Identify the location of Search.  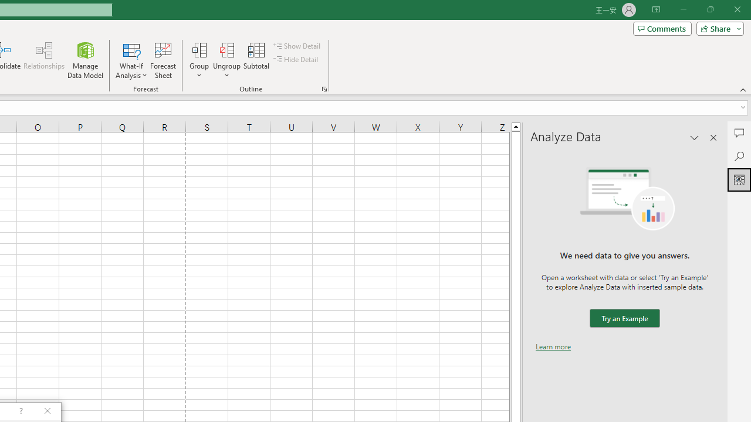
(739, 156).